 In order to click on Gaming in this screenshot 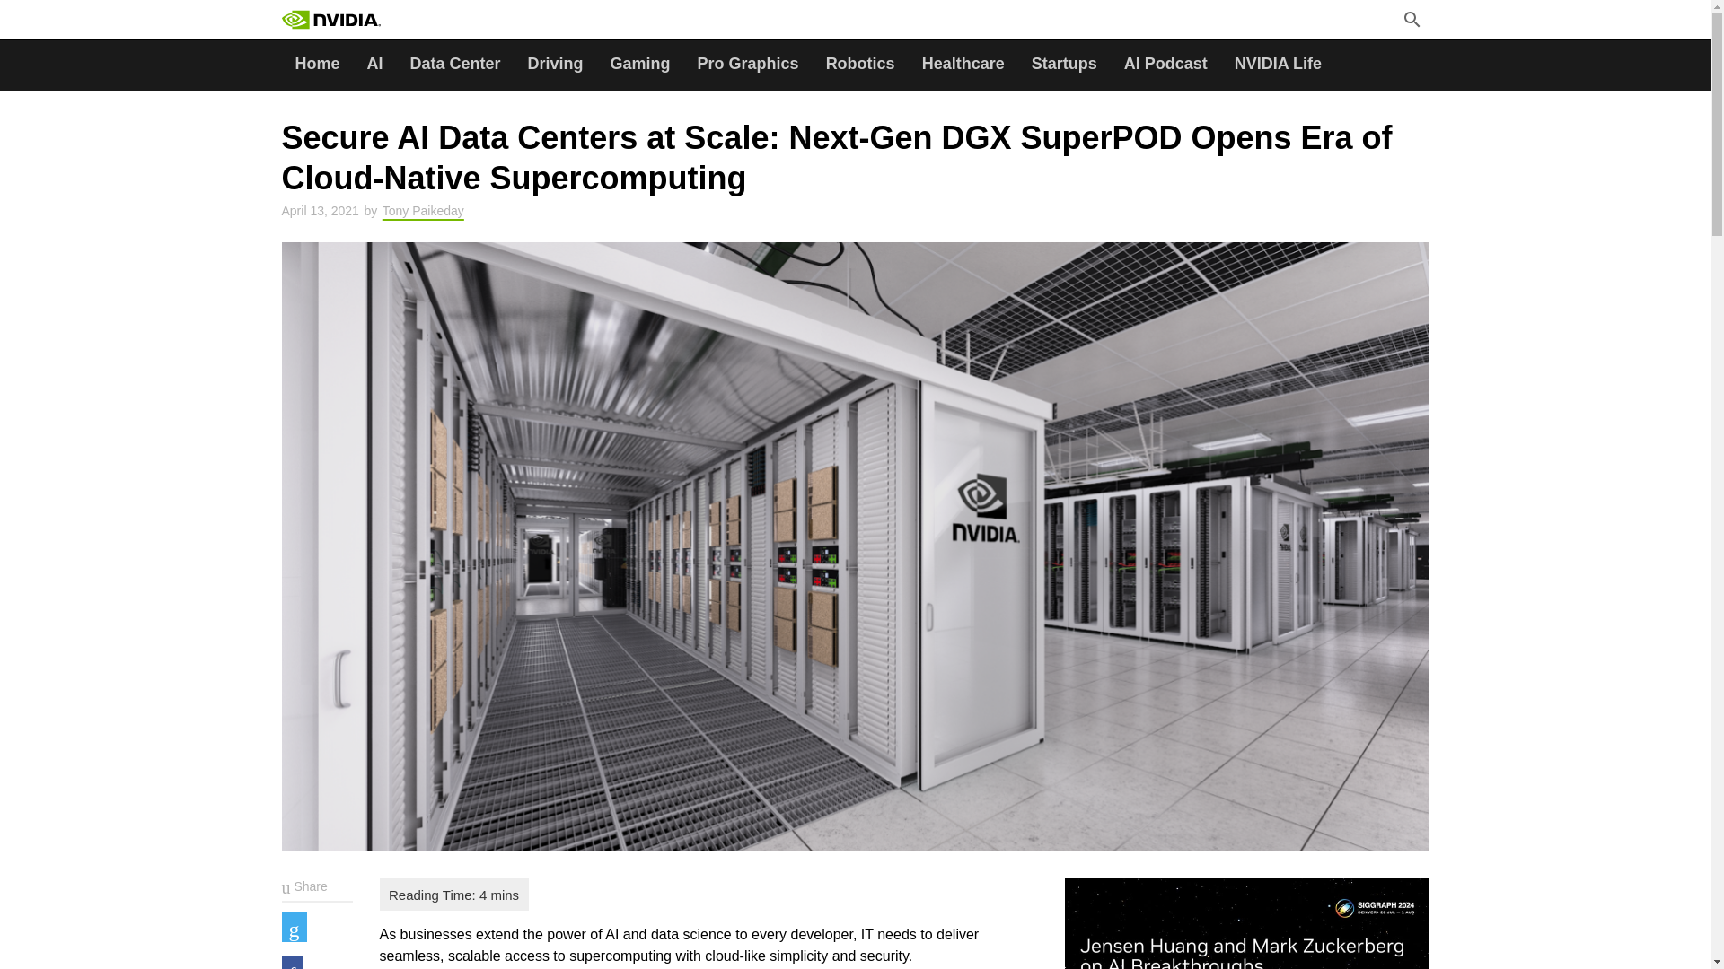, I will do `click(640, 65)`.